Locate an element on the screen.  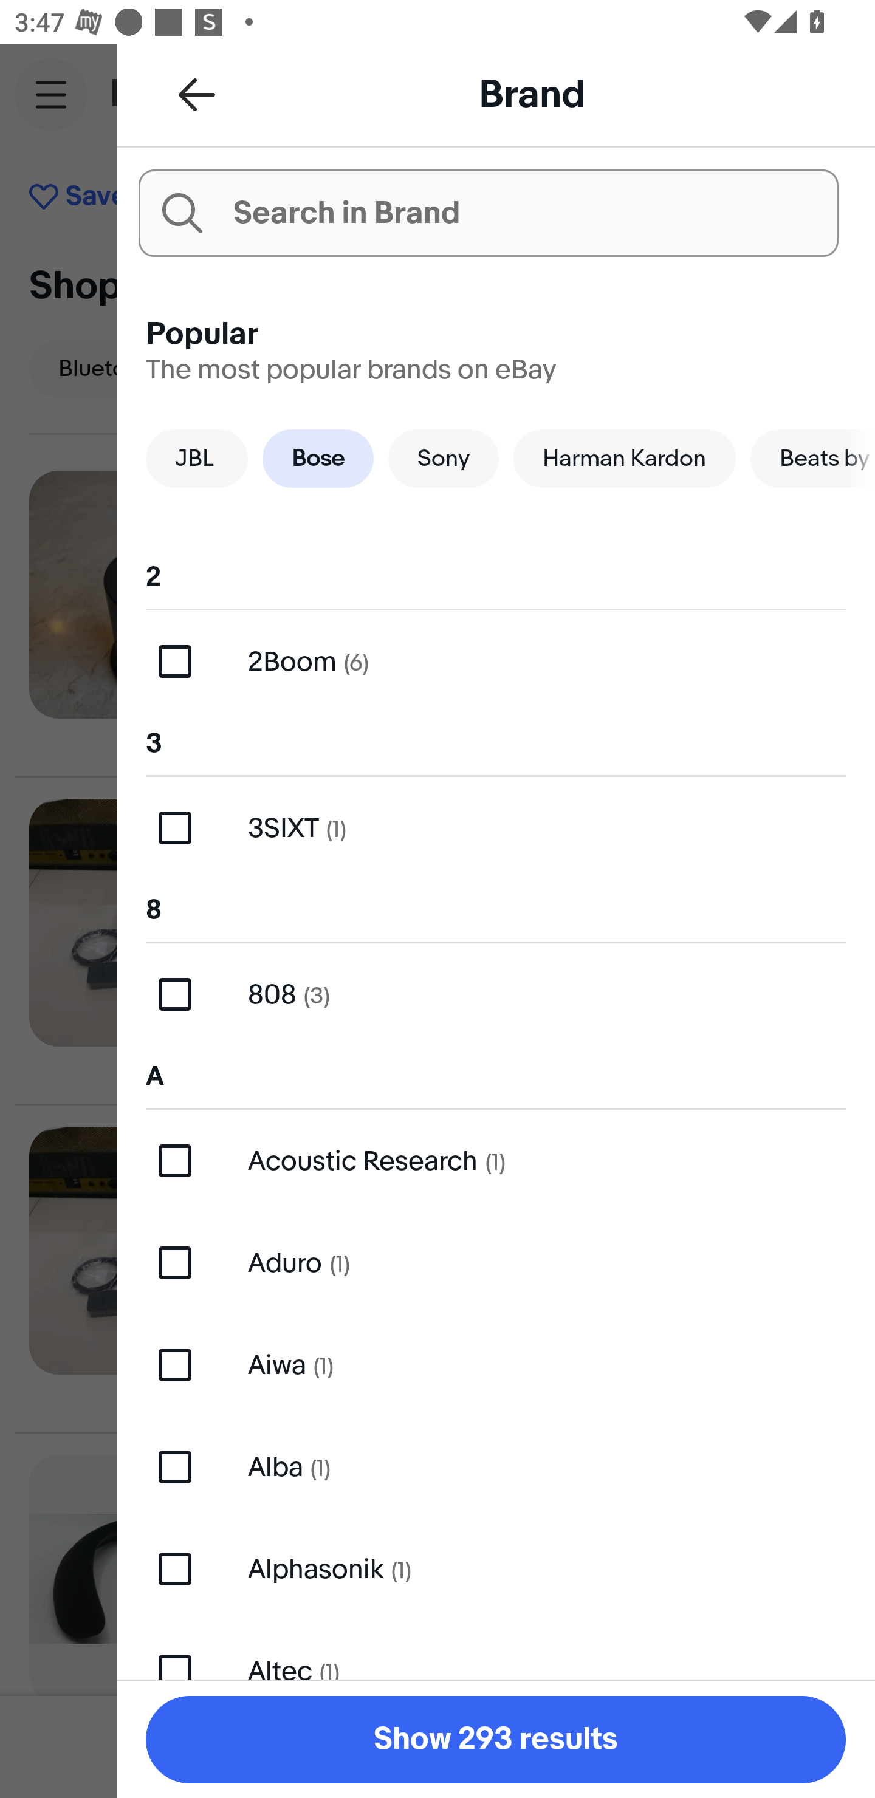
Search in Brand is located at coordinates (488, 213).